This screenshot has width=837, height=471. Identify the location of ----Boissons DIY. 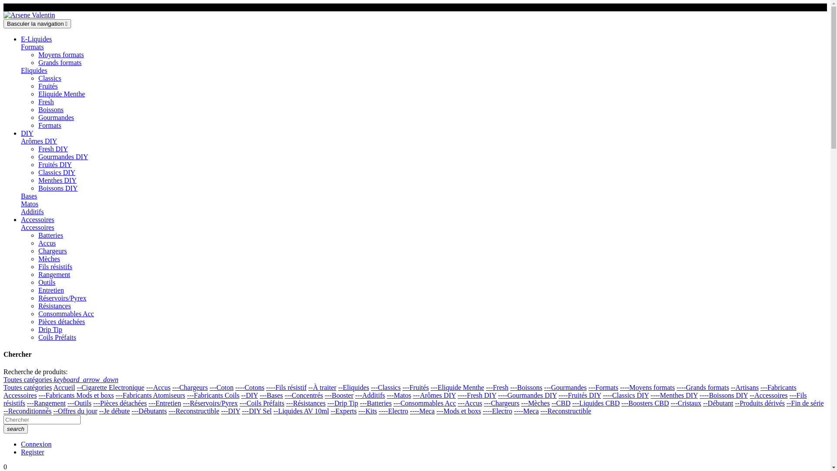
(724, 395).